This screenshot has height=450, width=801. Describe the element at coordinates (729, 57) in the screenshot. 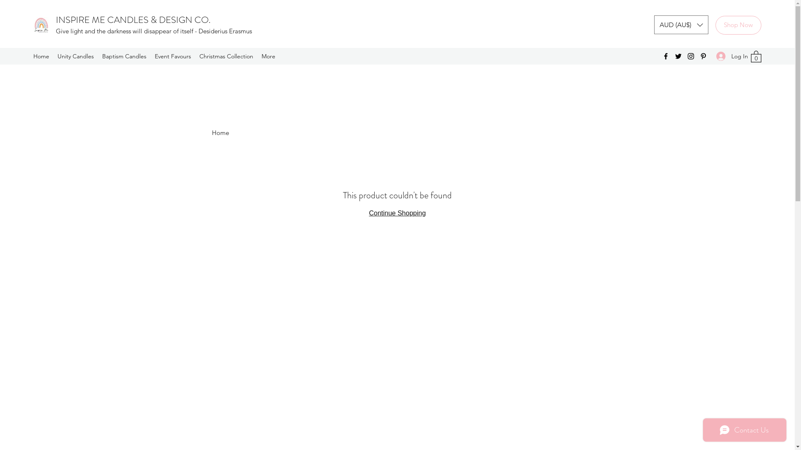

I see `Log In` at that location.